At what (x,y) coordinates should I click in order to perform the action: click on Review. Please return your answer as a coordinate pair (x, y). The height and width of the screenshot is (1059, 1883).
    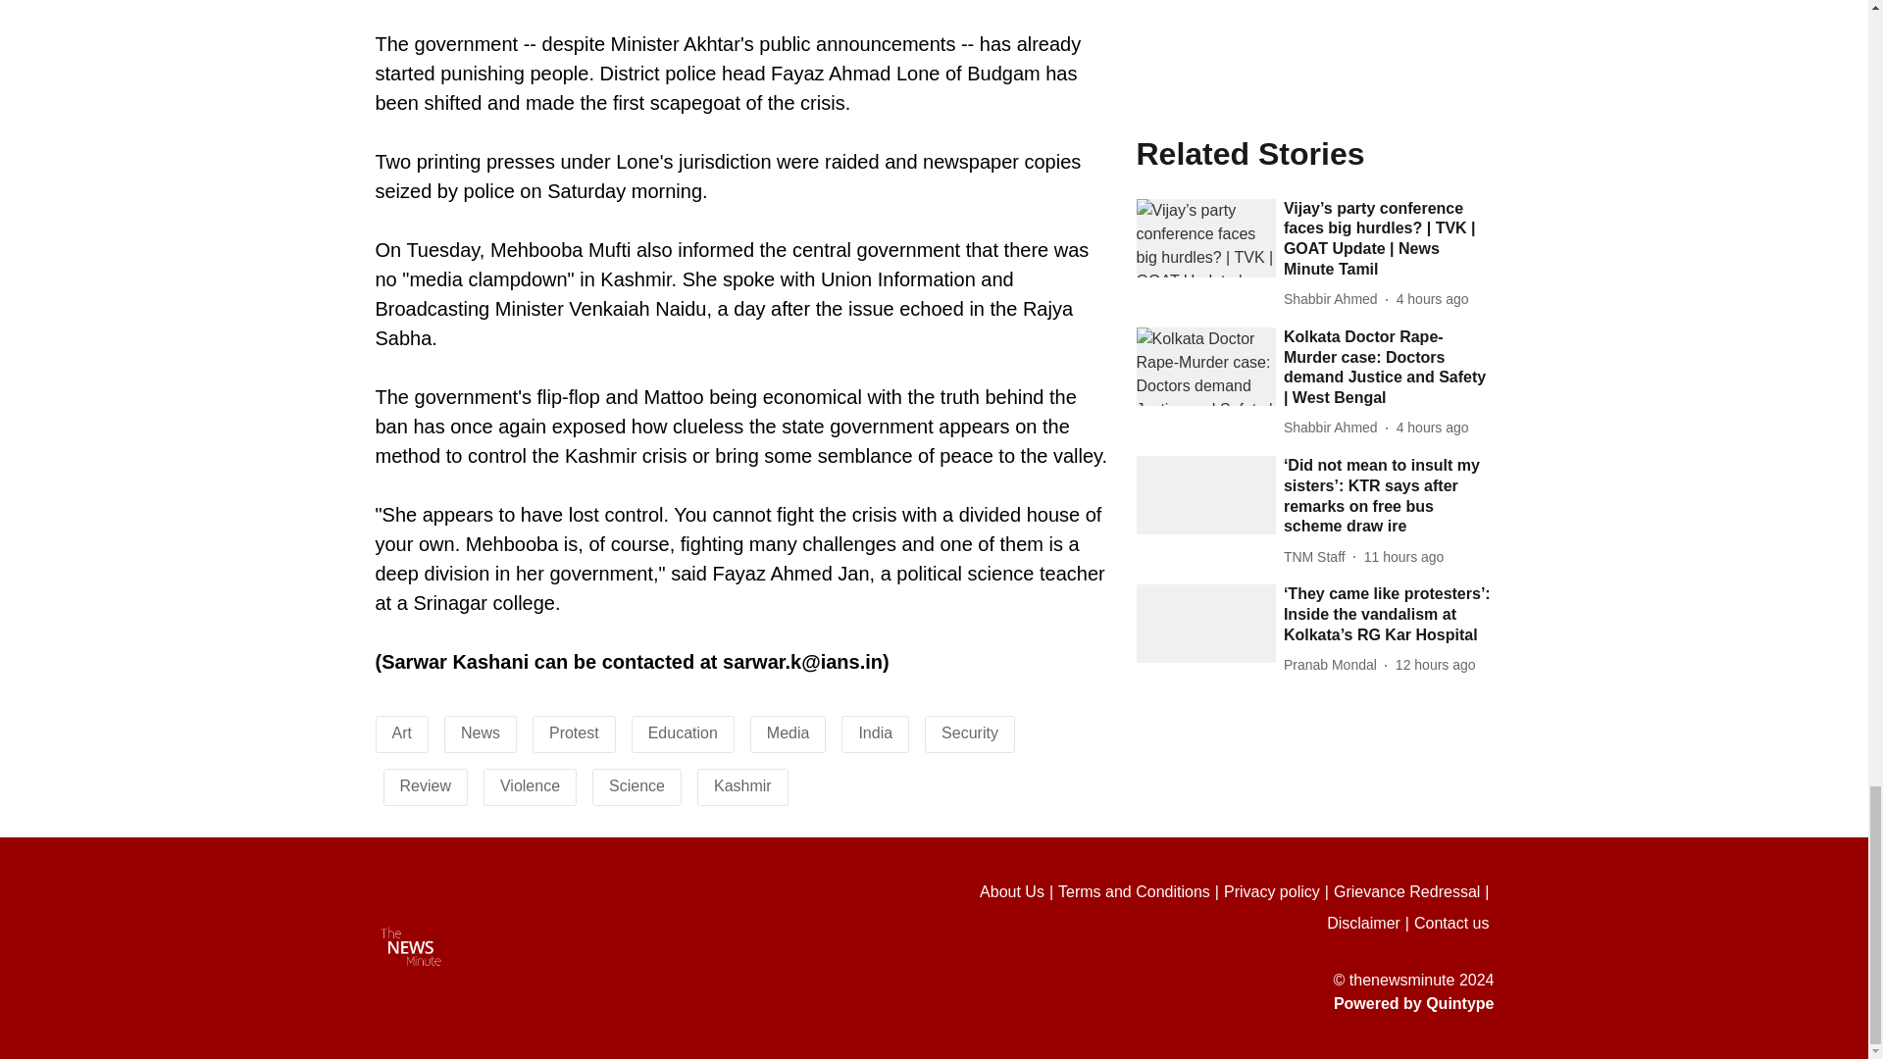
    Looking at the image, I should click on (426, 785).